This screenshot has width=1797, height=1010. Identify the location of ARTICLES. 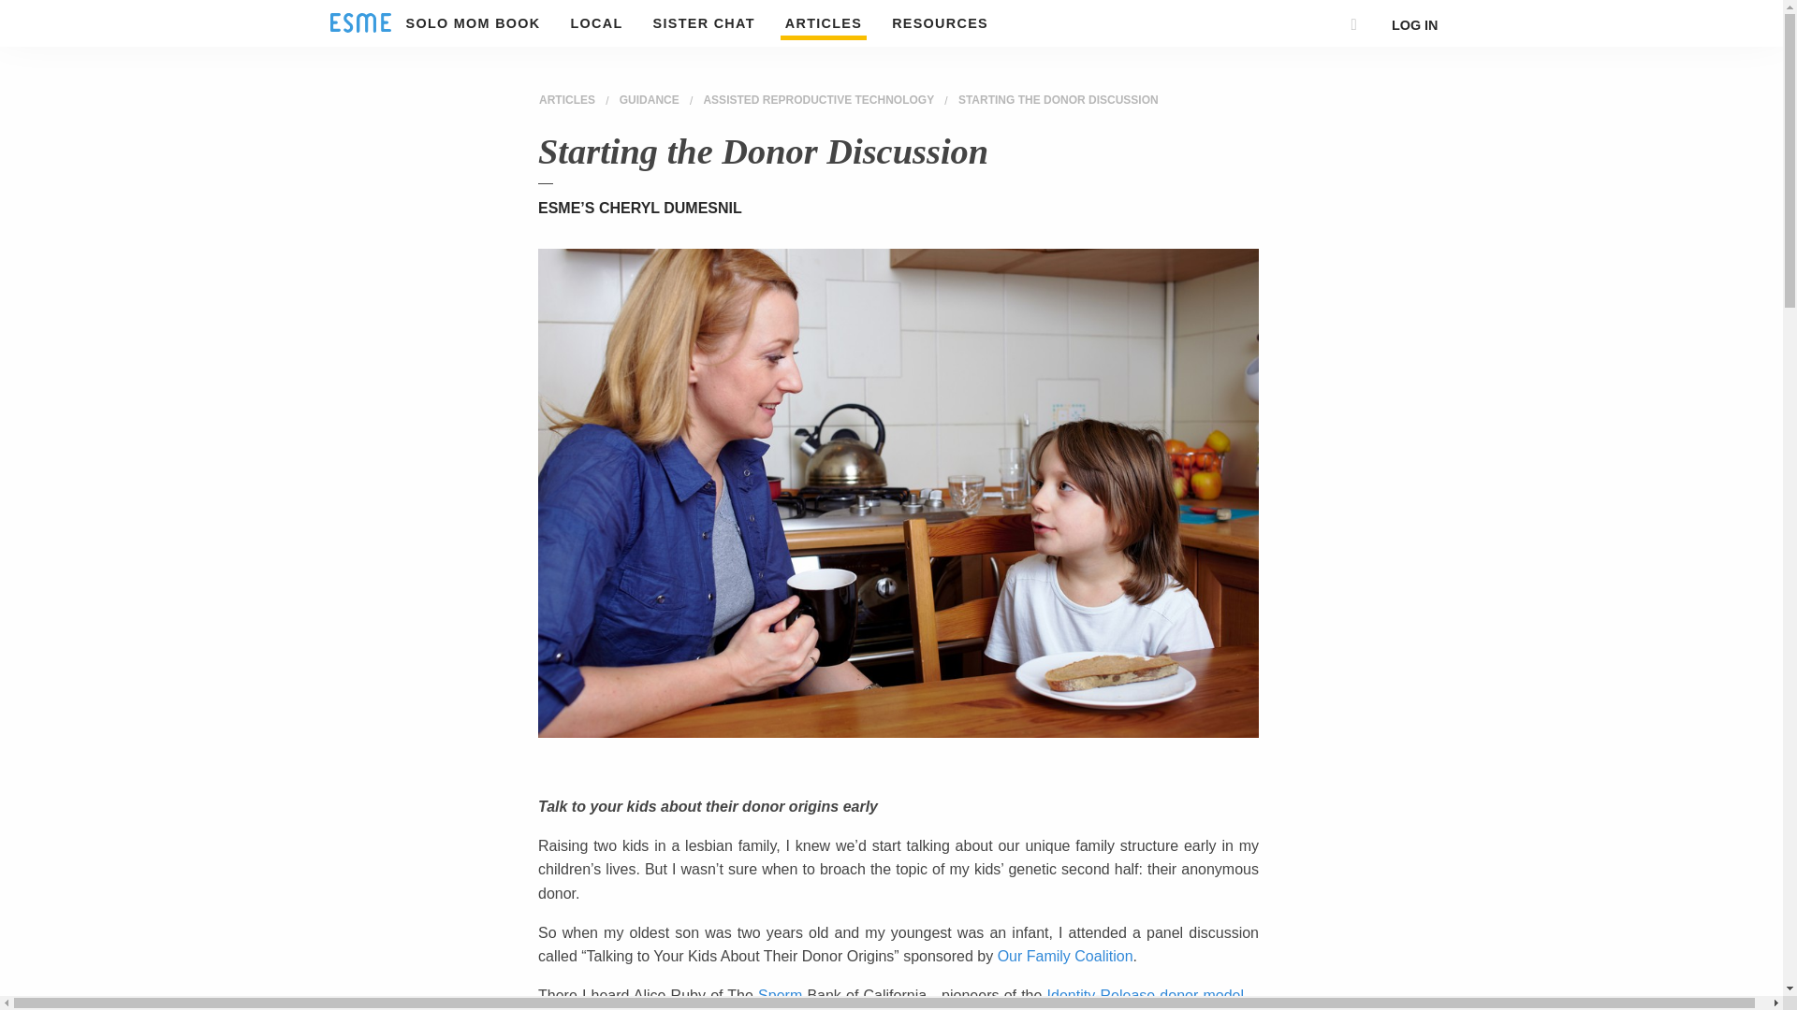
(824, 22).